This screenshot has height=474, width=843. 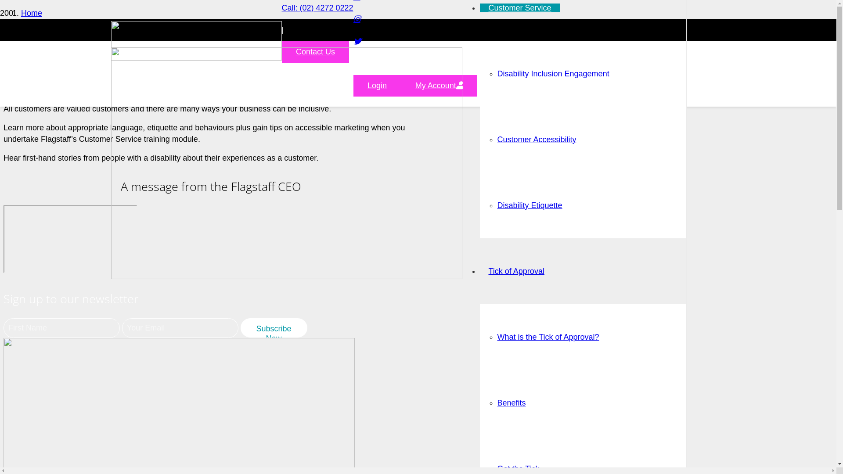 I want to click on Disability Etiquette, so click(x=530, y=205).